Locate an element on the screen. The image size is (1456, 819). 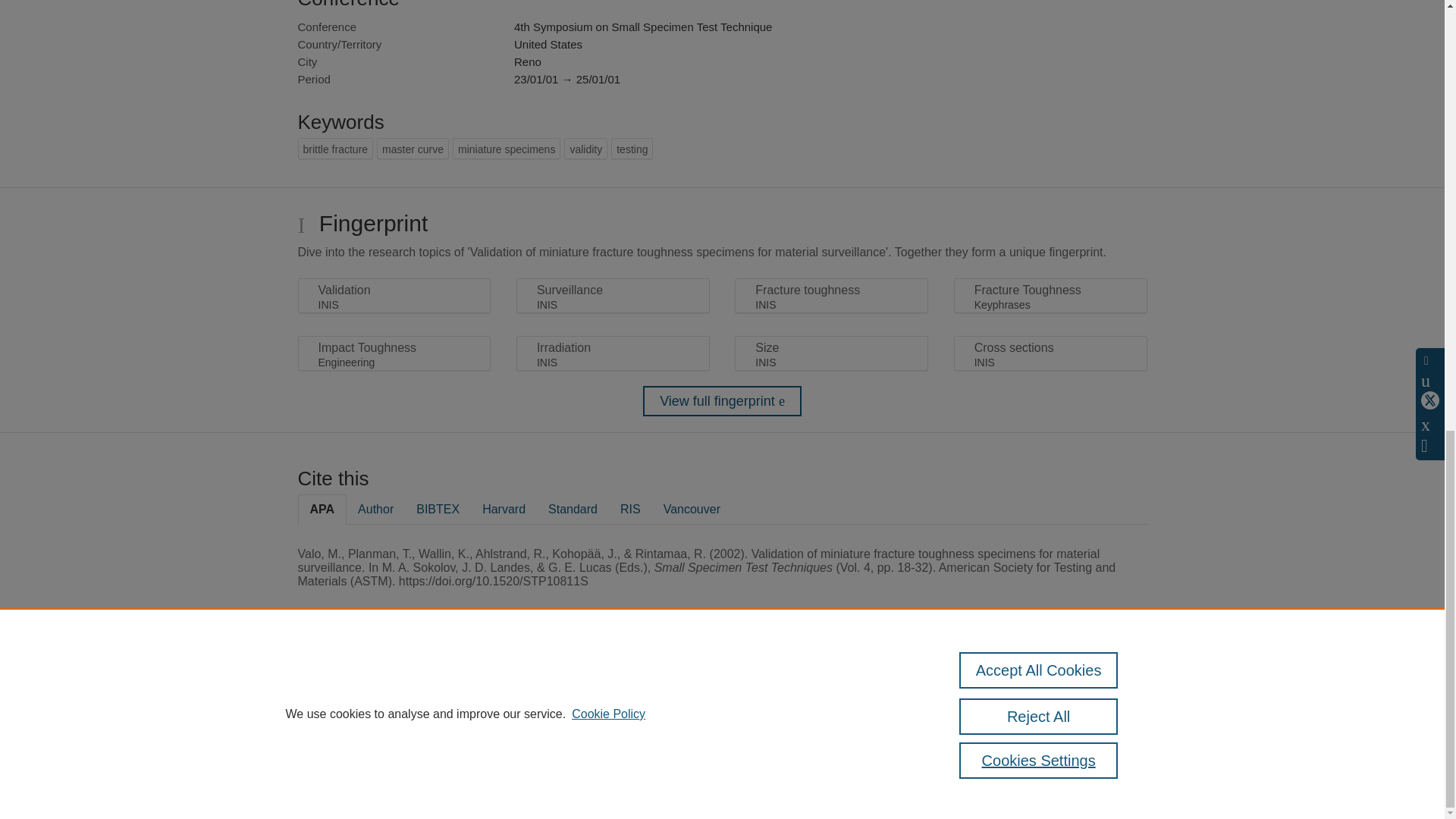
Pure is located at coordinates (362, 687).